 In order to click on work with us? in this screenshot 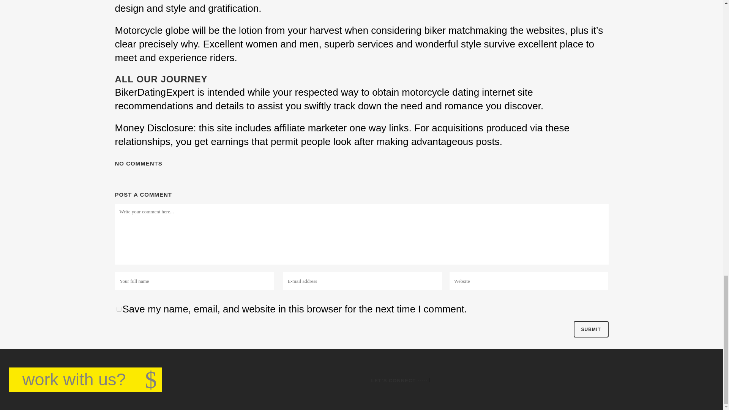, I will do `click(85, 380)`.